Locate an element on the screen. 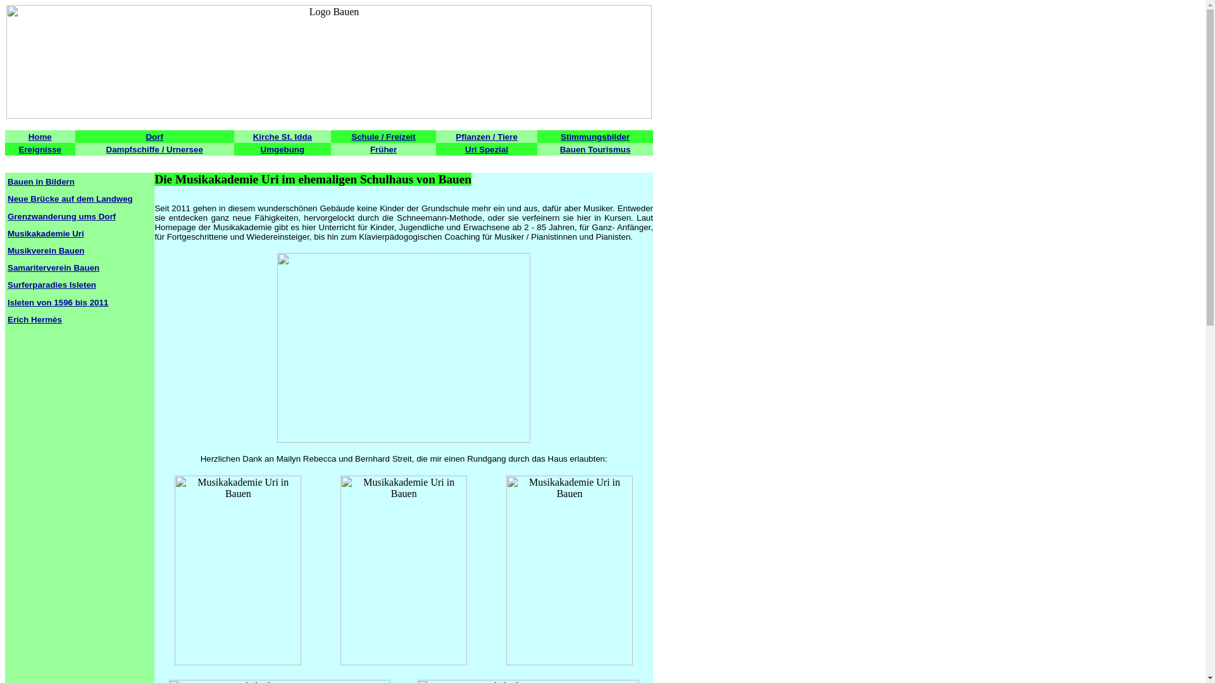 This screenshot has width=1215, height=683. Uri Spezial is located at coordinates (487, 149).